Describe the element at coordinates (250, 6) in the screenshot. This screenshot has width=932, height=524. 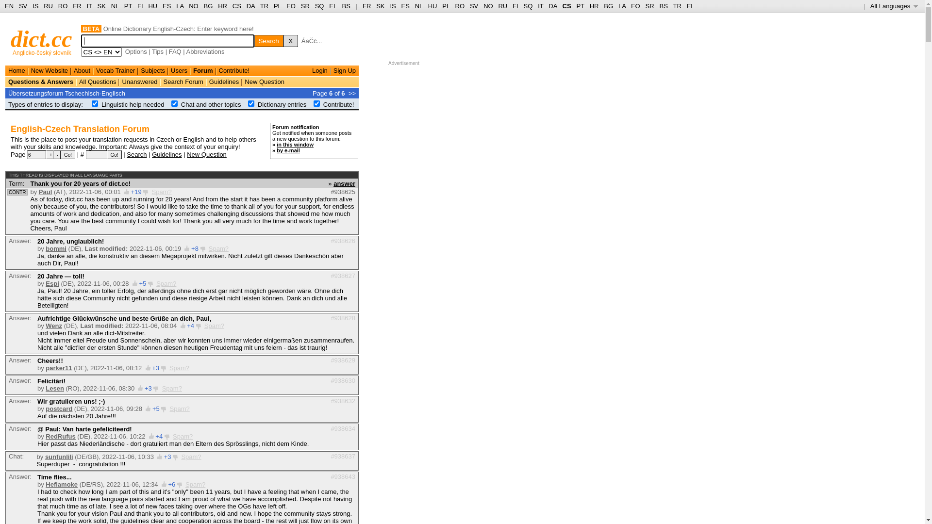
I see `DA` at that location.